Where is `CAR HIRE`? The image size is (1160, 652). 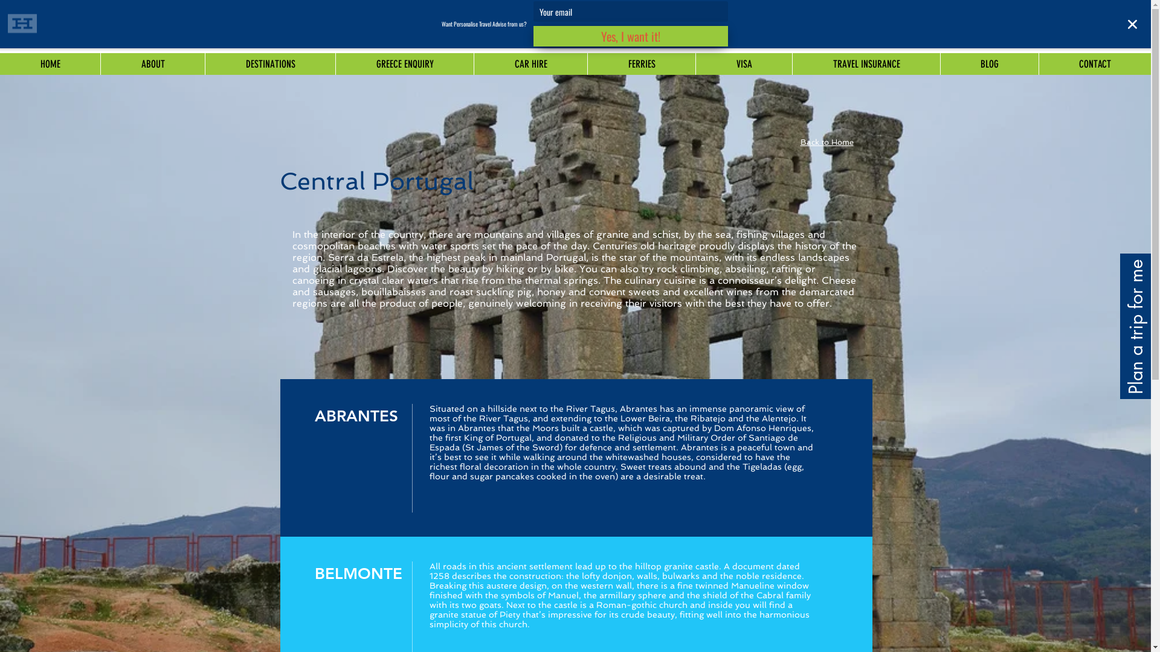
CAR HIRE is located at coordinates (530, 64).